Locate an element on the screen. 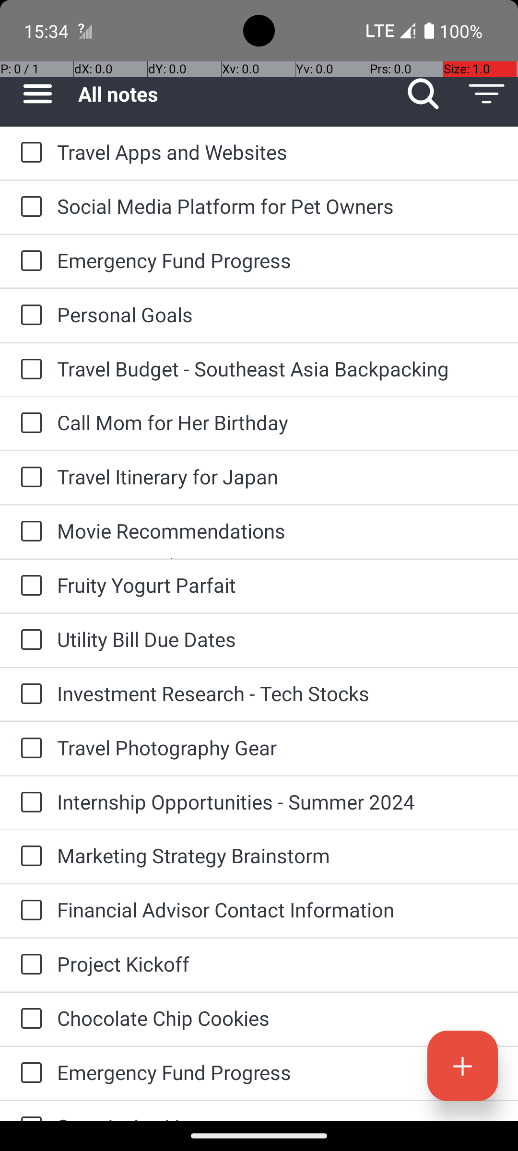 Image resolution: width=518 pixels, height=1151 pixels. to-do: Internship Opportunities - Summer 2024 is located at coordinates (29, 803).